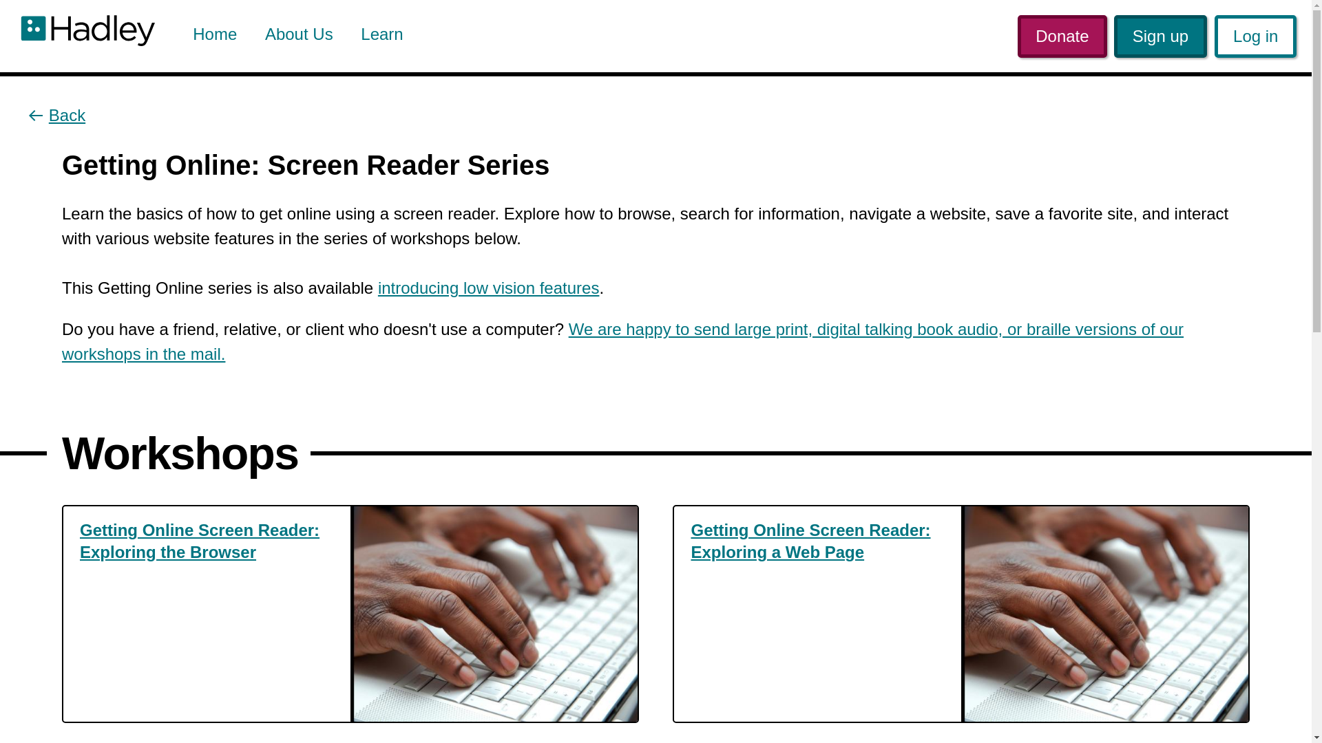 This screenshot has width=1322, height=743. What do you see at coordinates (207, 541) in the screenshot?
I see `Getting Online Screen Reader: Exploring the Browser` at bounding box center [207, 541].